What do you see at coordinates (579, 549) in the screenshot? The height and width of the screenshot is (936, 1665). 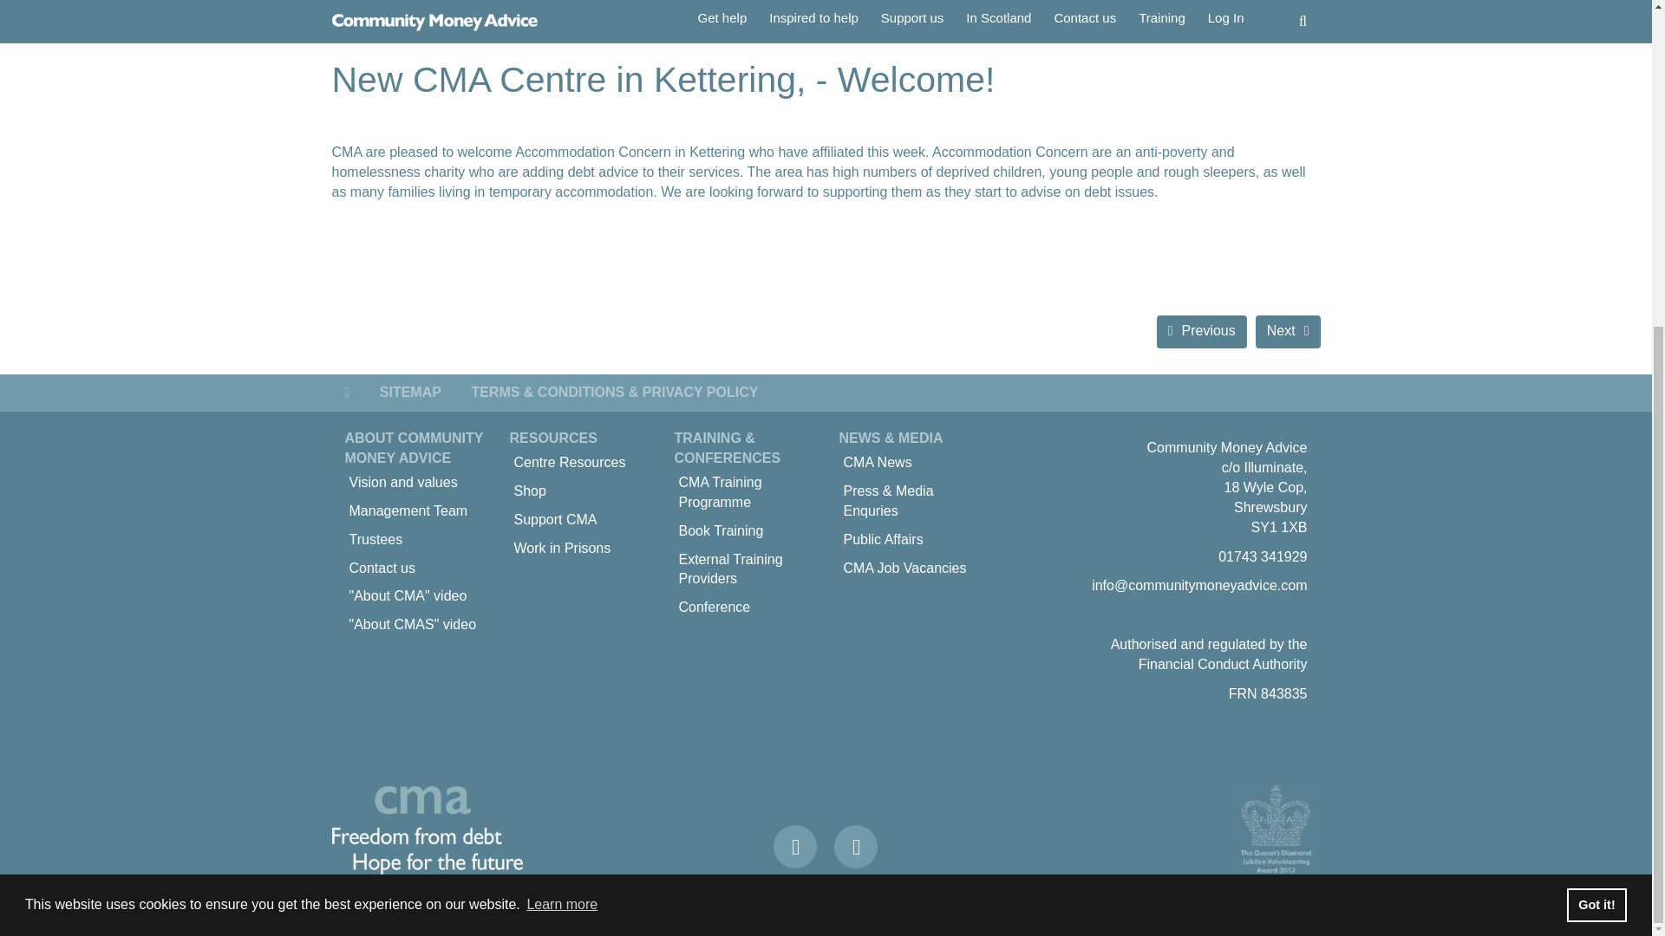 I see `Work in Prisons` at bounding box center [579, 549].